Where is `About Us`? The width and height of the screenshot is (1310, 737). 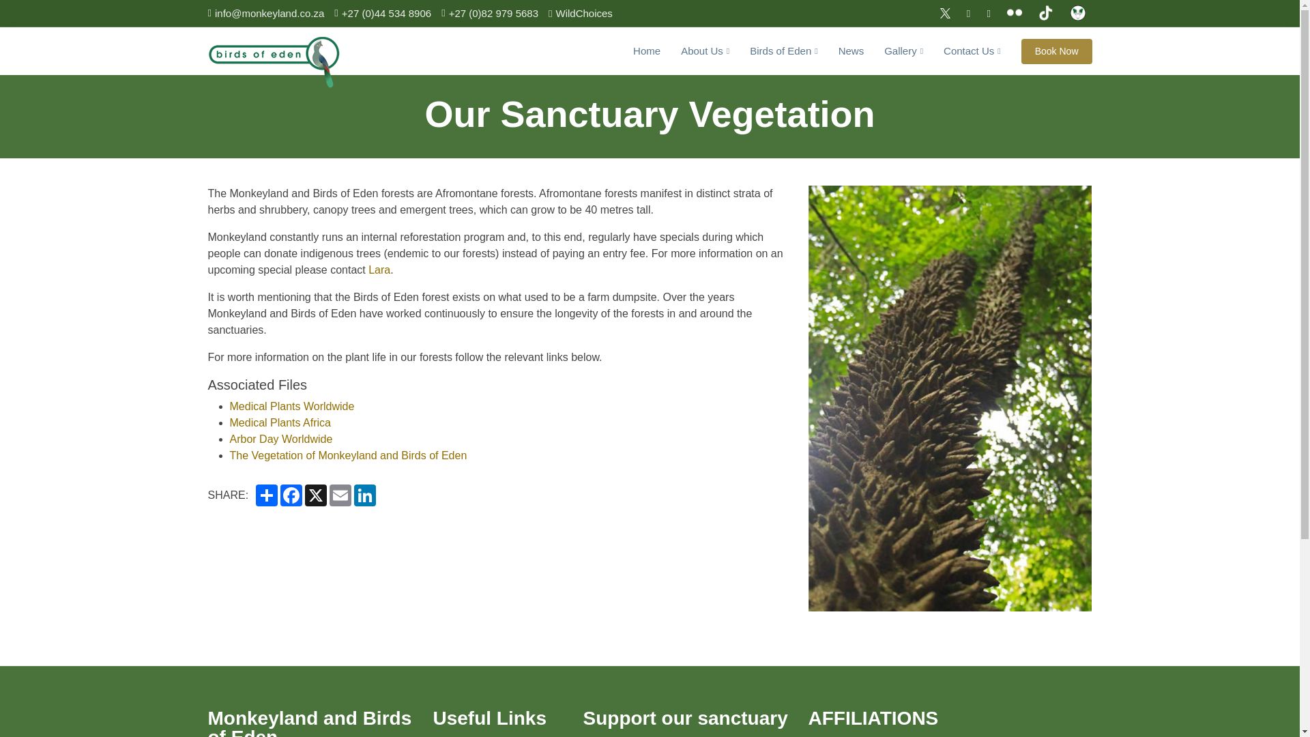
About Us is located at coordinates (695, 52).